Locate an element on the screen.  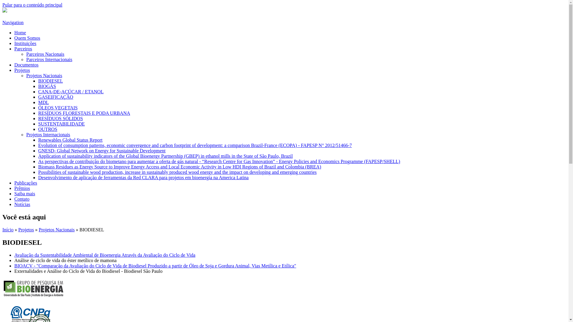
Parceiros Internacionais is located at coordinates (49, 60).